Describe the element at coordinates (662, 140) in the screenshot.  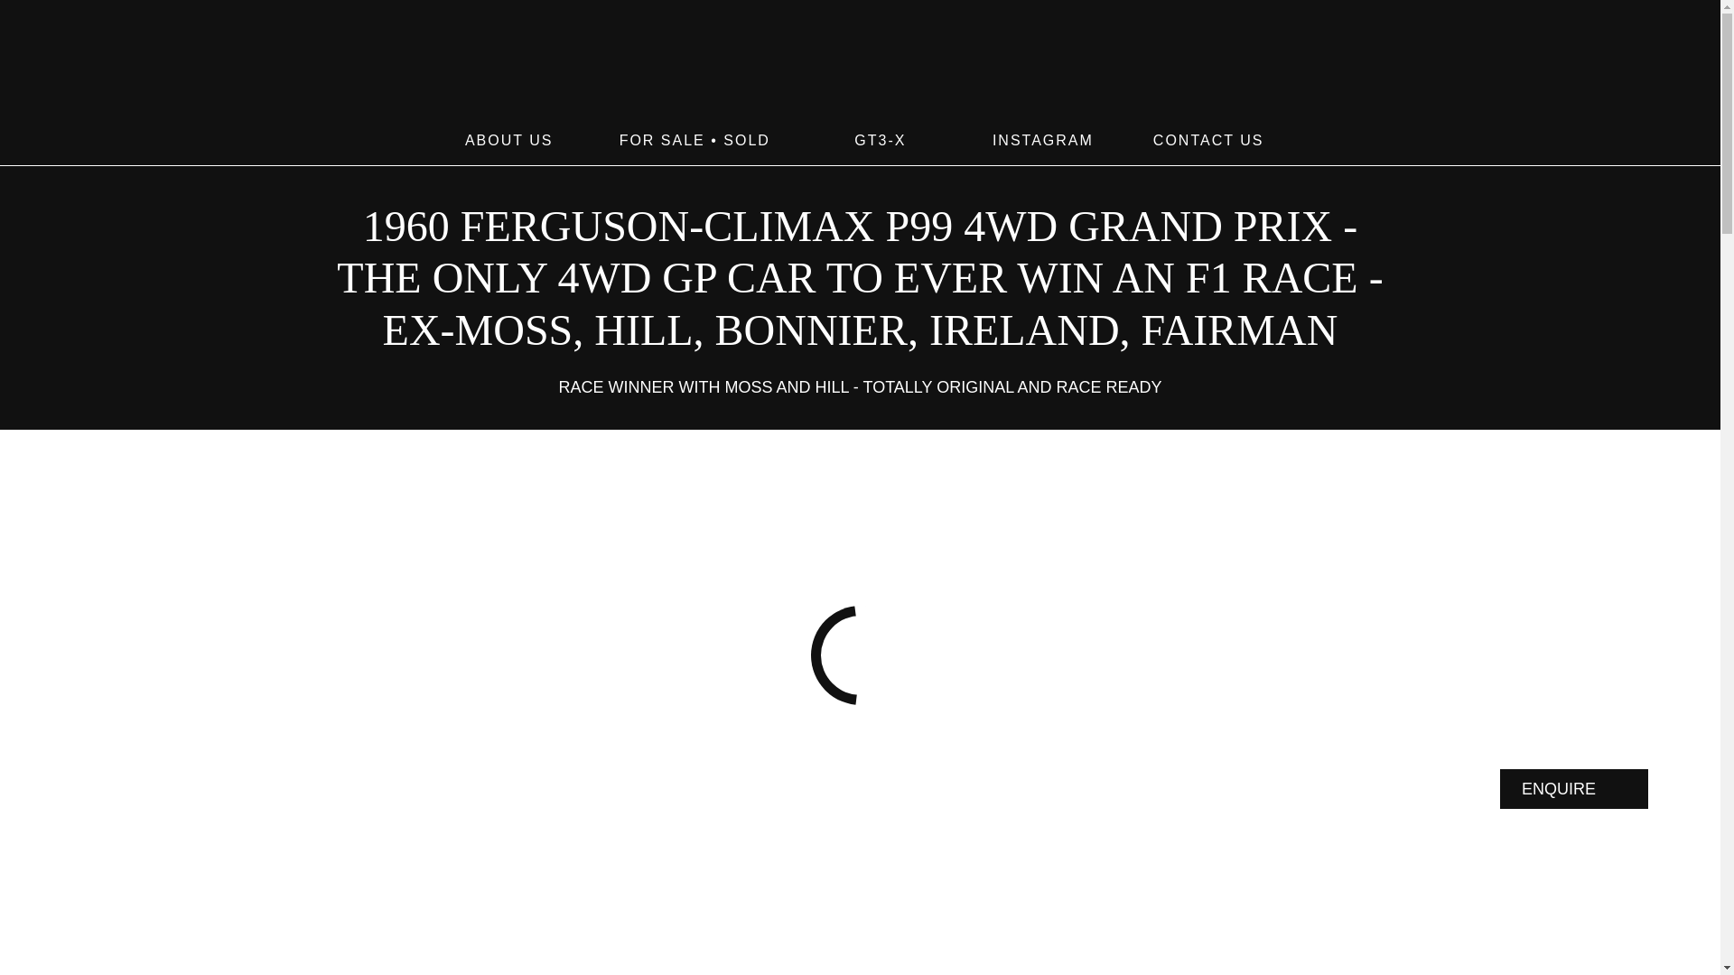
I see `FOR SALE` at that location.